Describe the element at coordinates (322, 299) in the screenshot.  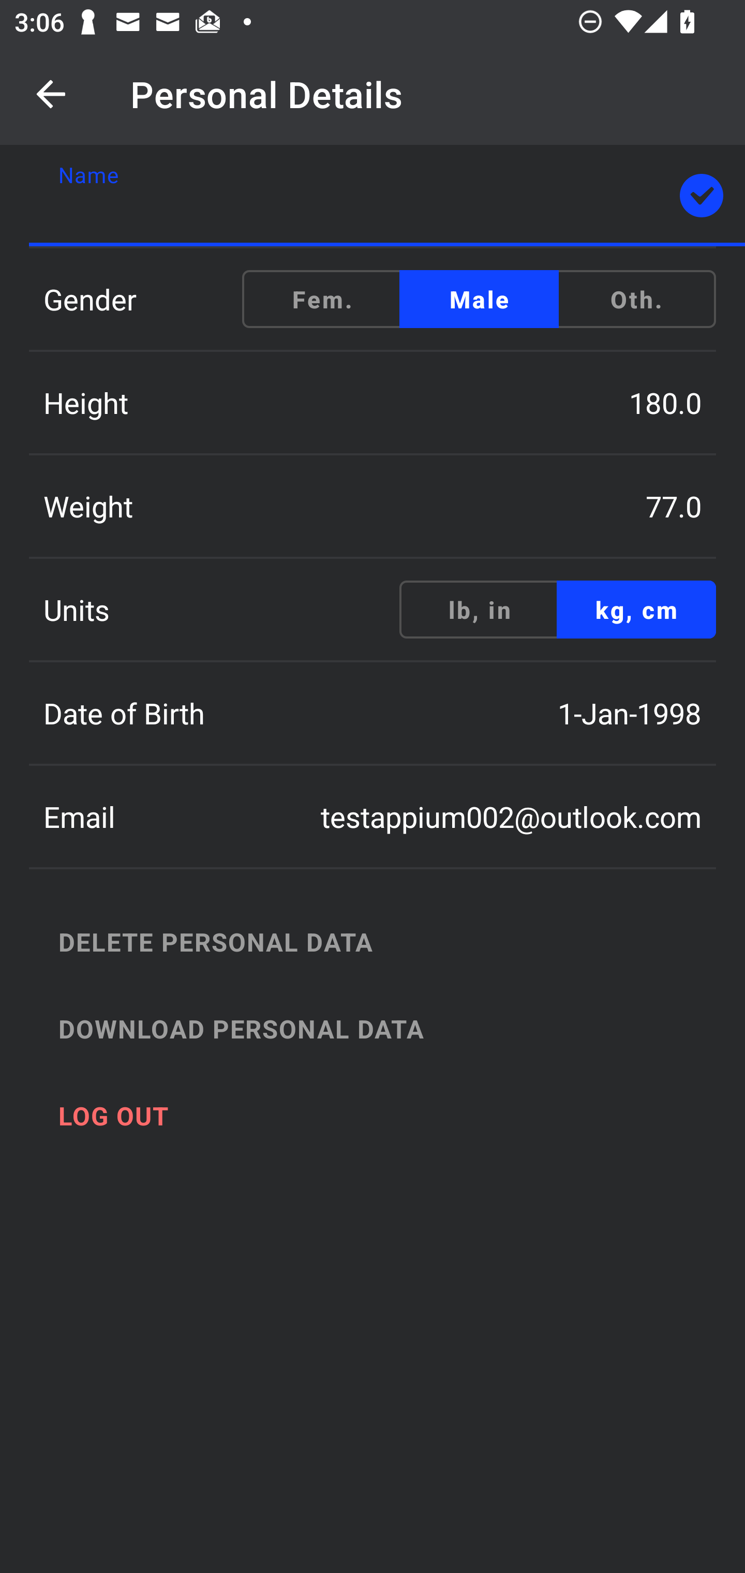
I see `Fem.` at that location.